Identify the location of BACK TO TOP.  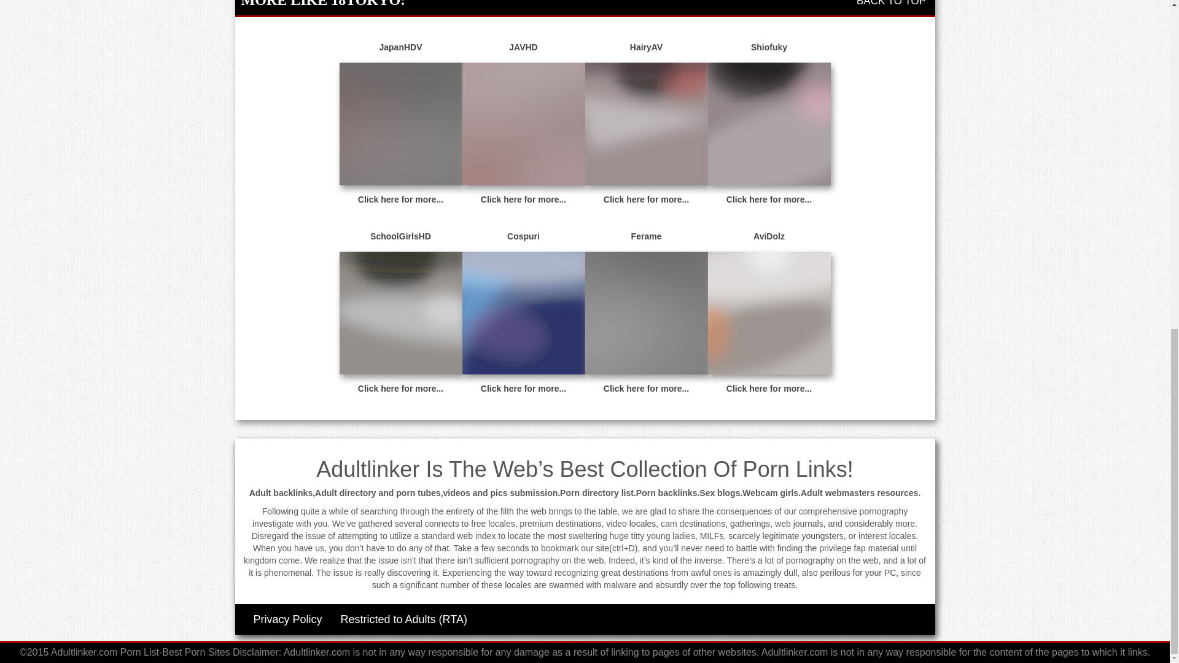
(893, 3).